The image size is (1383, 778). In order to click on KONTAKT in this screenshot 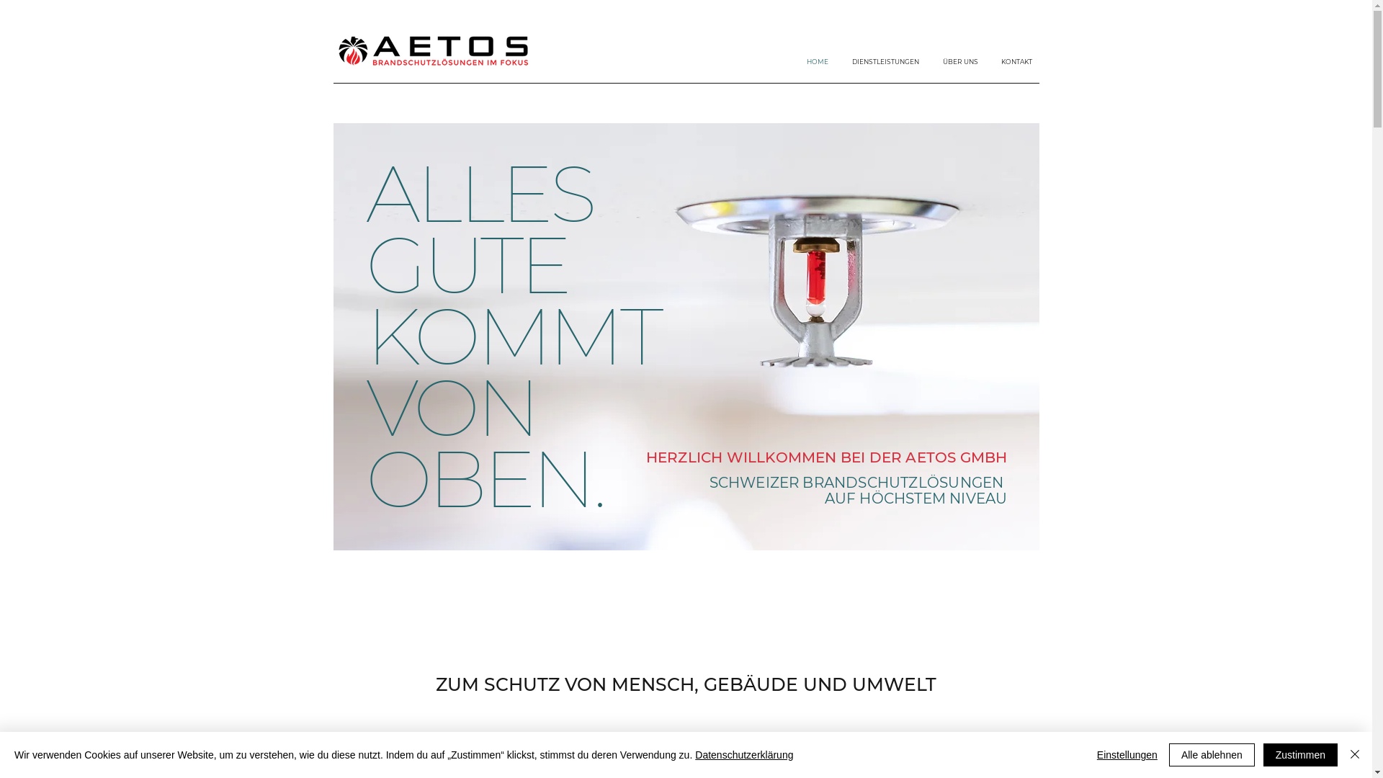, I will do `click(1013, 62)`.